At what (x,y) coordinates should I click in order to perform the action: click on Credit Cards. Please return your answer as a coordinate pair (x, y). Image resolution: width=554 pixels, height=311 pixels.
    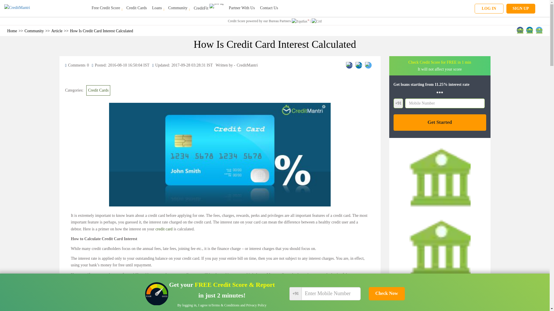
    Looking at the image, I should click on (98, 90).